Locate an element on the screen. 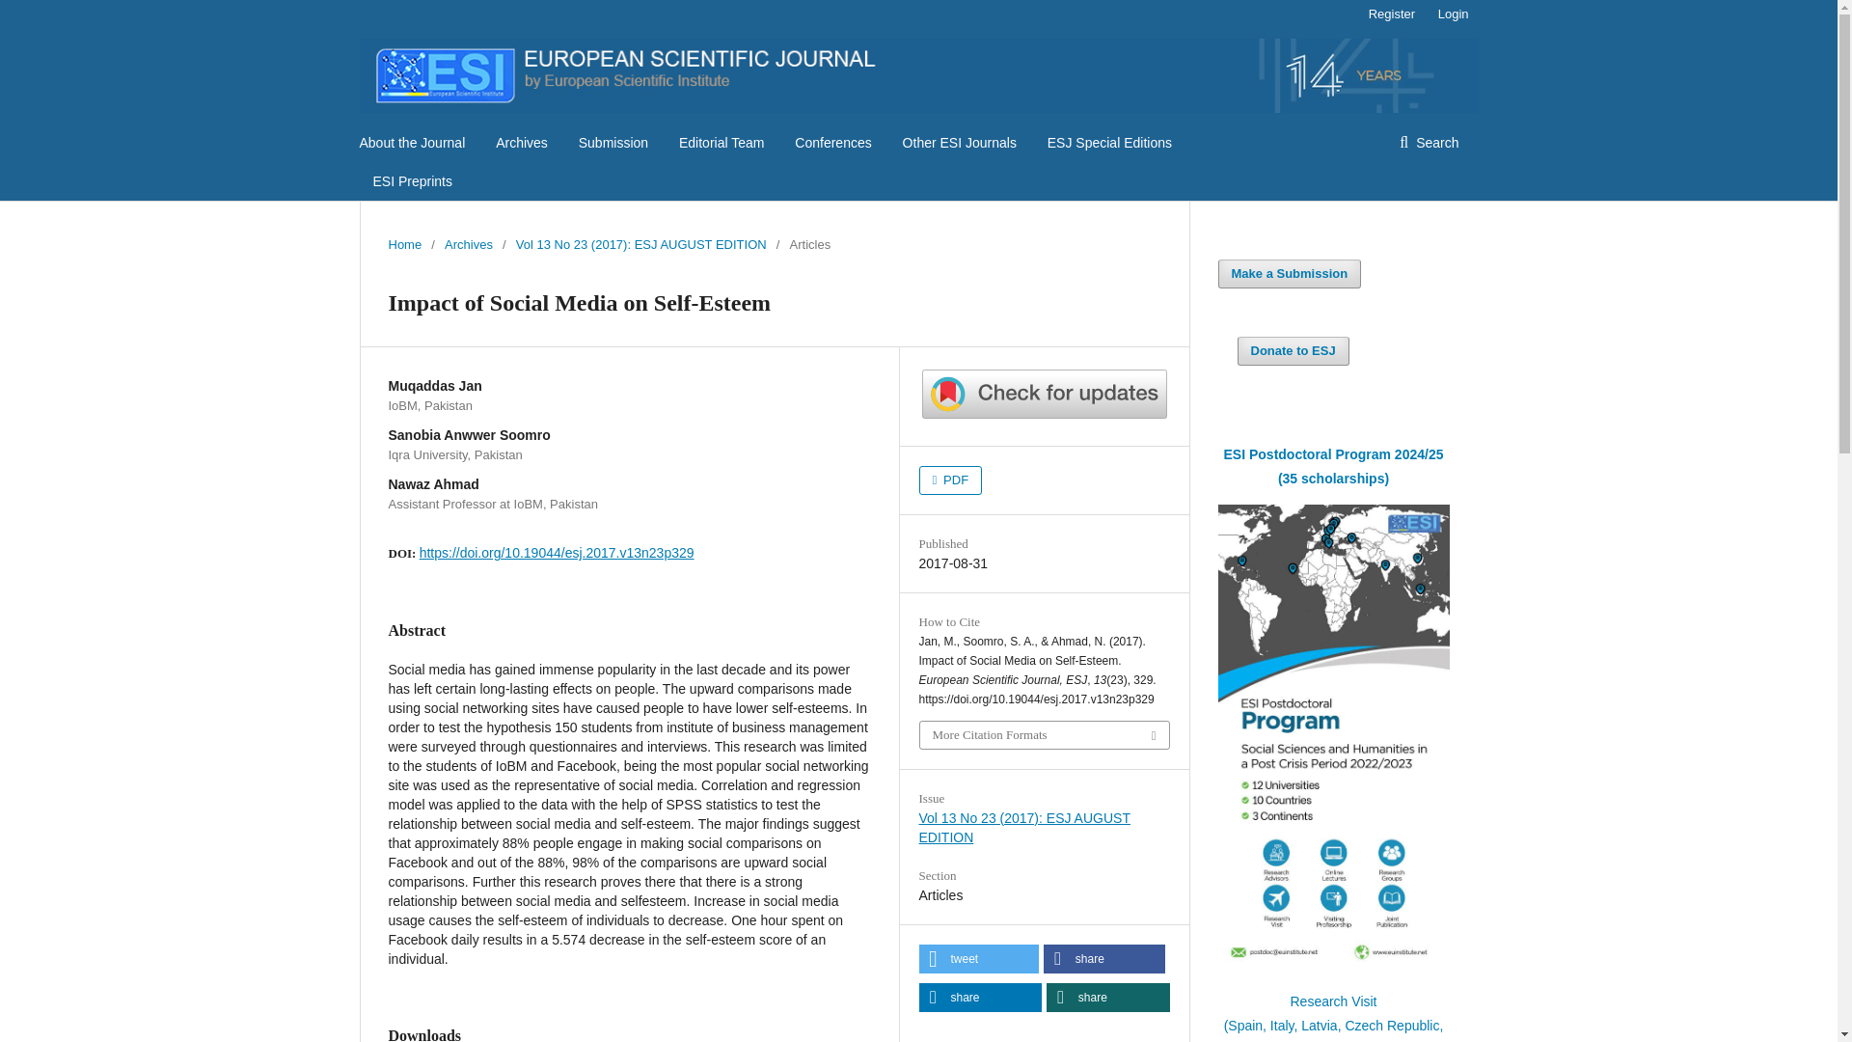  Archives is located at coordinates (522, 143).